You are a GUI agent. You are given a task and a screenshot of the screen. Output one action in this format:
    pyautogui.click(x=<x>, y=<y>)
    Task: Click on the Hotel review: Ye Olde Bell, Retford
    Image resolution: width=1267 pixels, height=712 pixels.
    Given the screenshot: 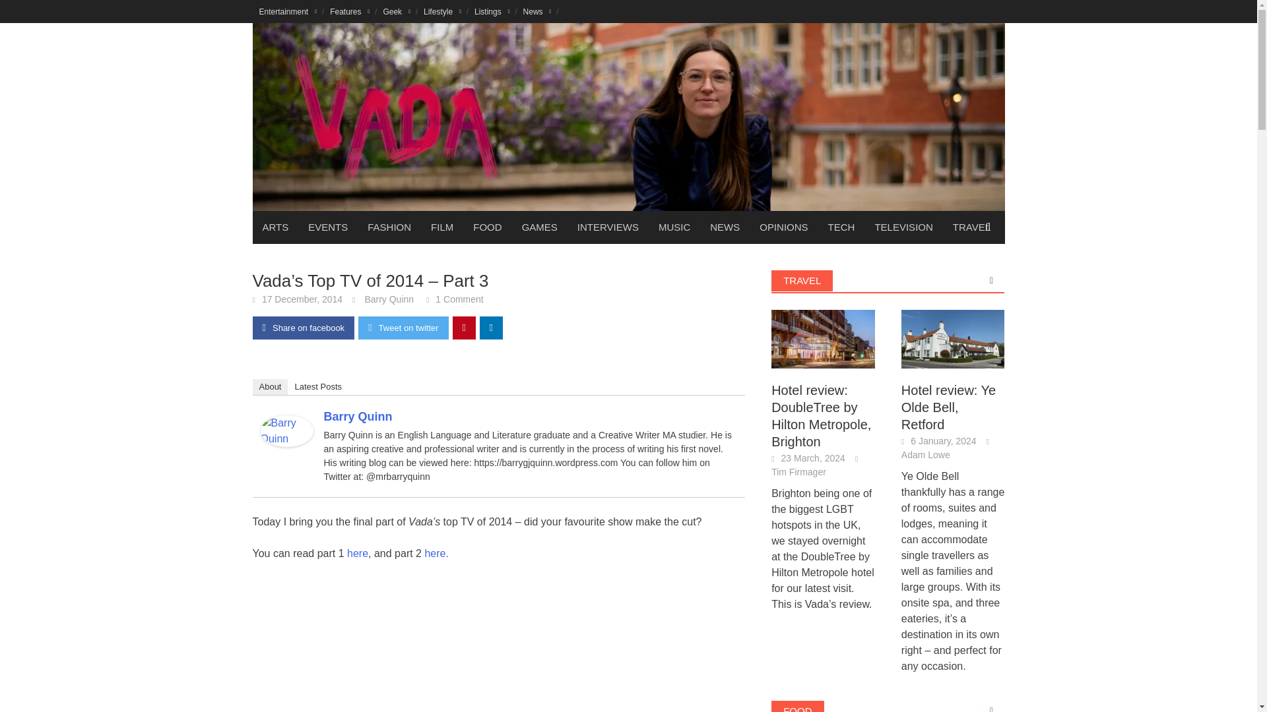 What is the action you would take?
    pyautogui.click(x=953, y=338)
    